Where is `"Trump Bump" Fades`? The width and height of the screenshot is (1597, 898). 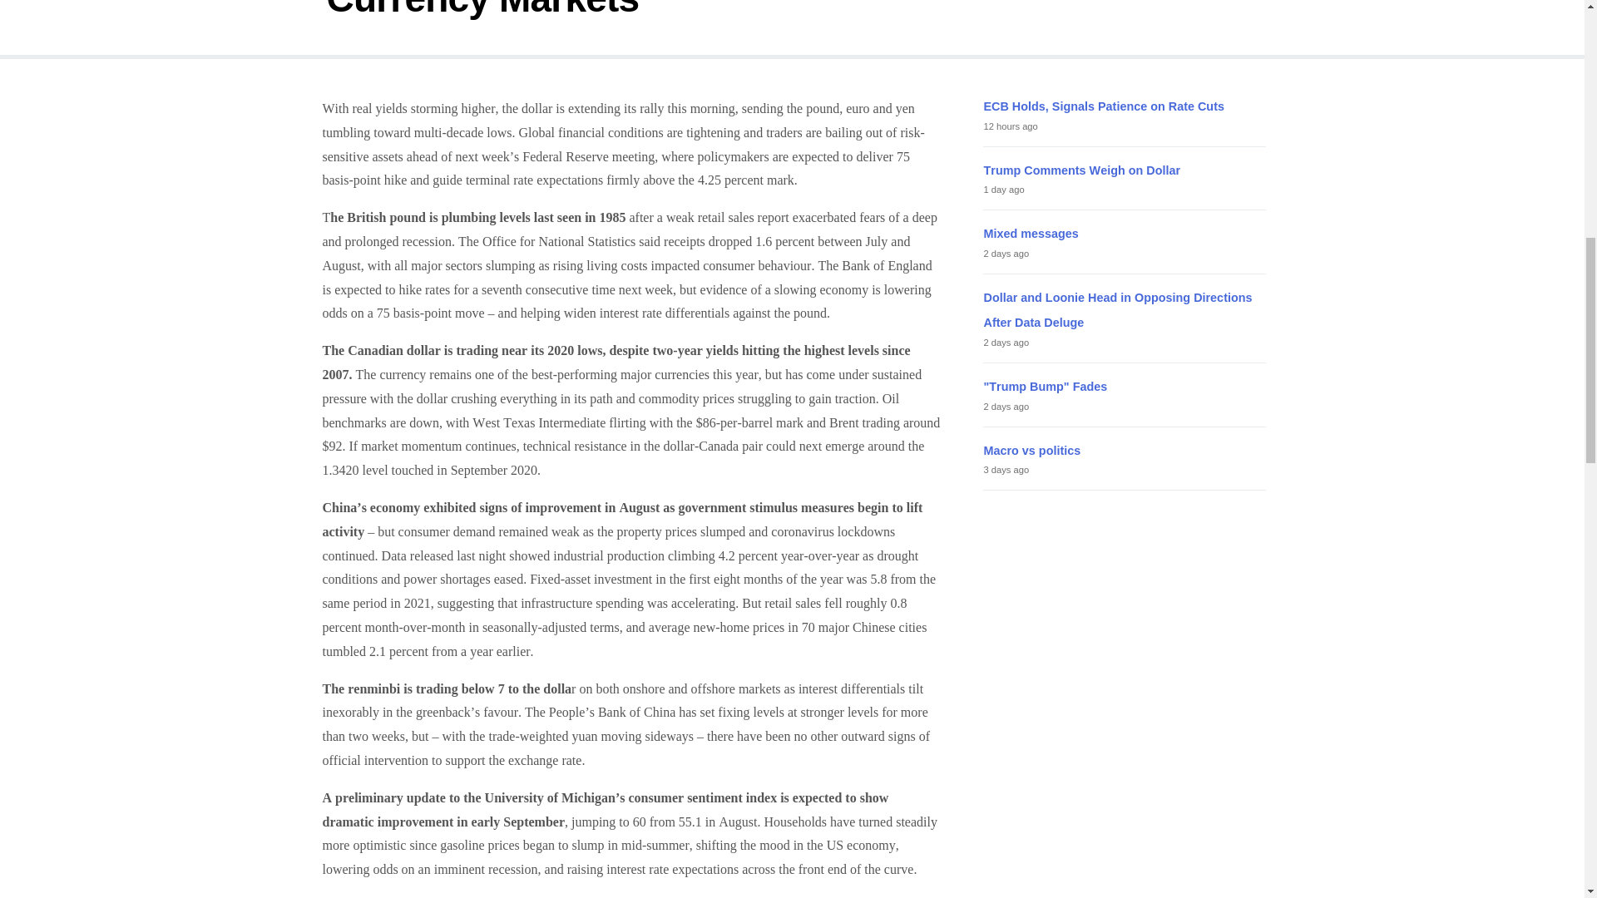 "Trump Bump" Fades is located at coordinates (1045, 386).